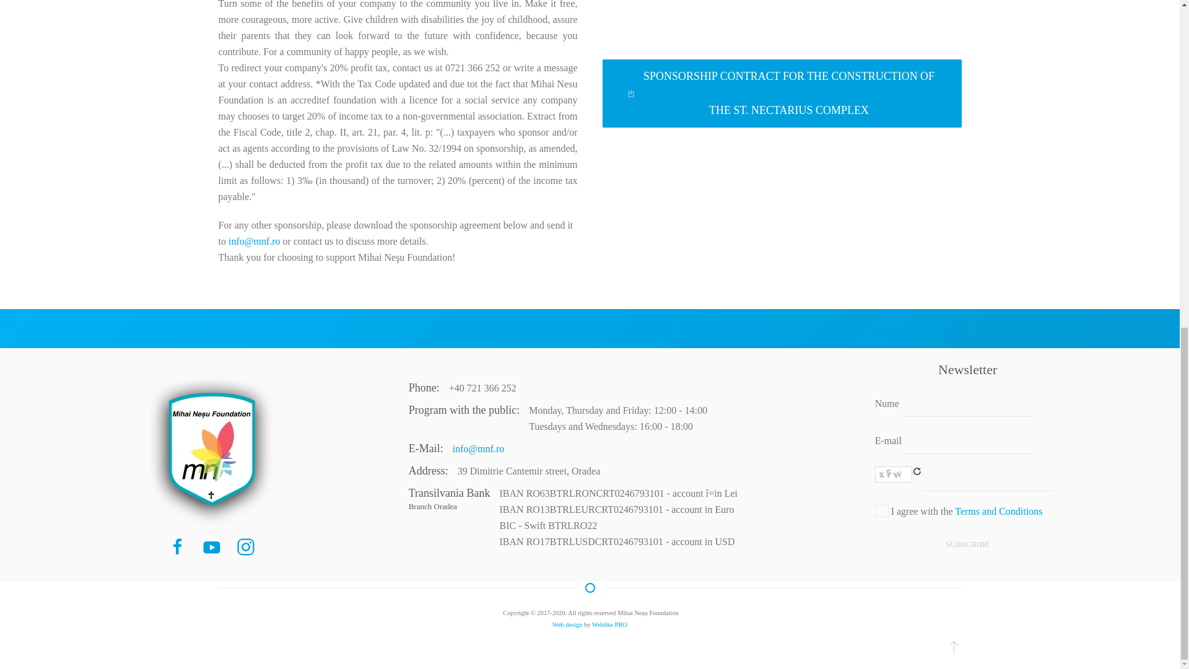 The image size is (1189, 669). What do you see at coordinates (967, 404) in the screenshot?
I see `Nume` at bounding box center [967, 404].